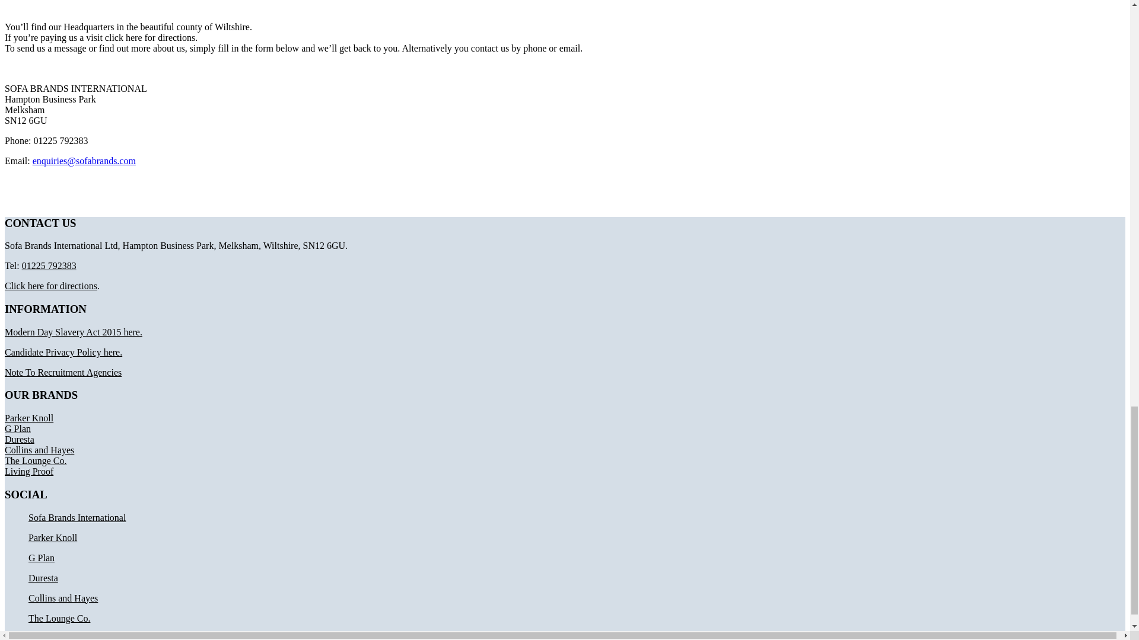  What do you see at coordinates (49, 265) in the screenshot?
I see `01225 792383` at bounding box center [49, 265].